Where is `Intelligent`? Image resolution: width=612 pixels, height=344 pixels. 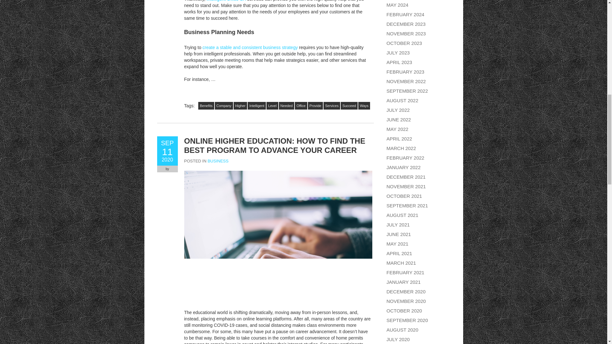
Intelligent is located at coordinates (257, 106).